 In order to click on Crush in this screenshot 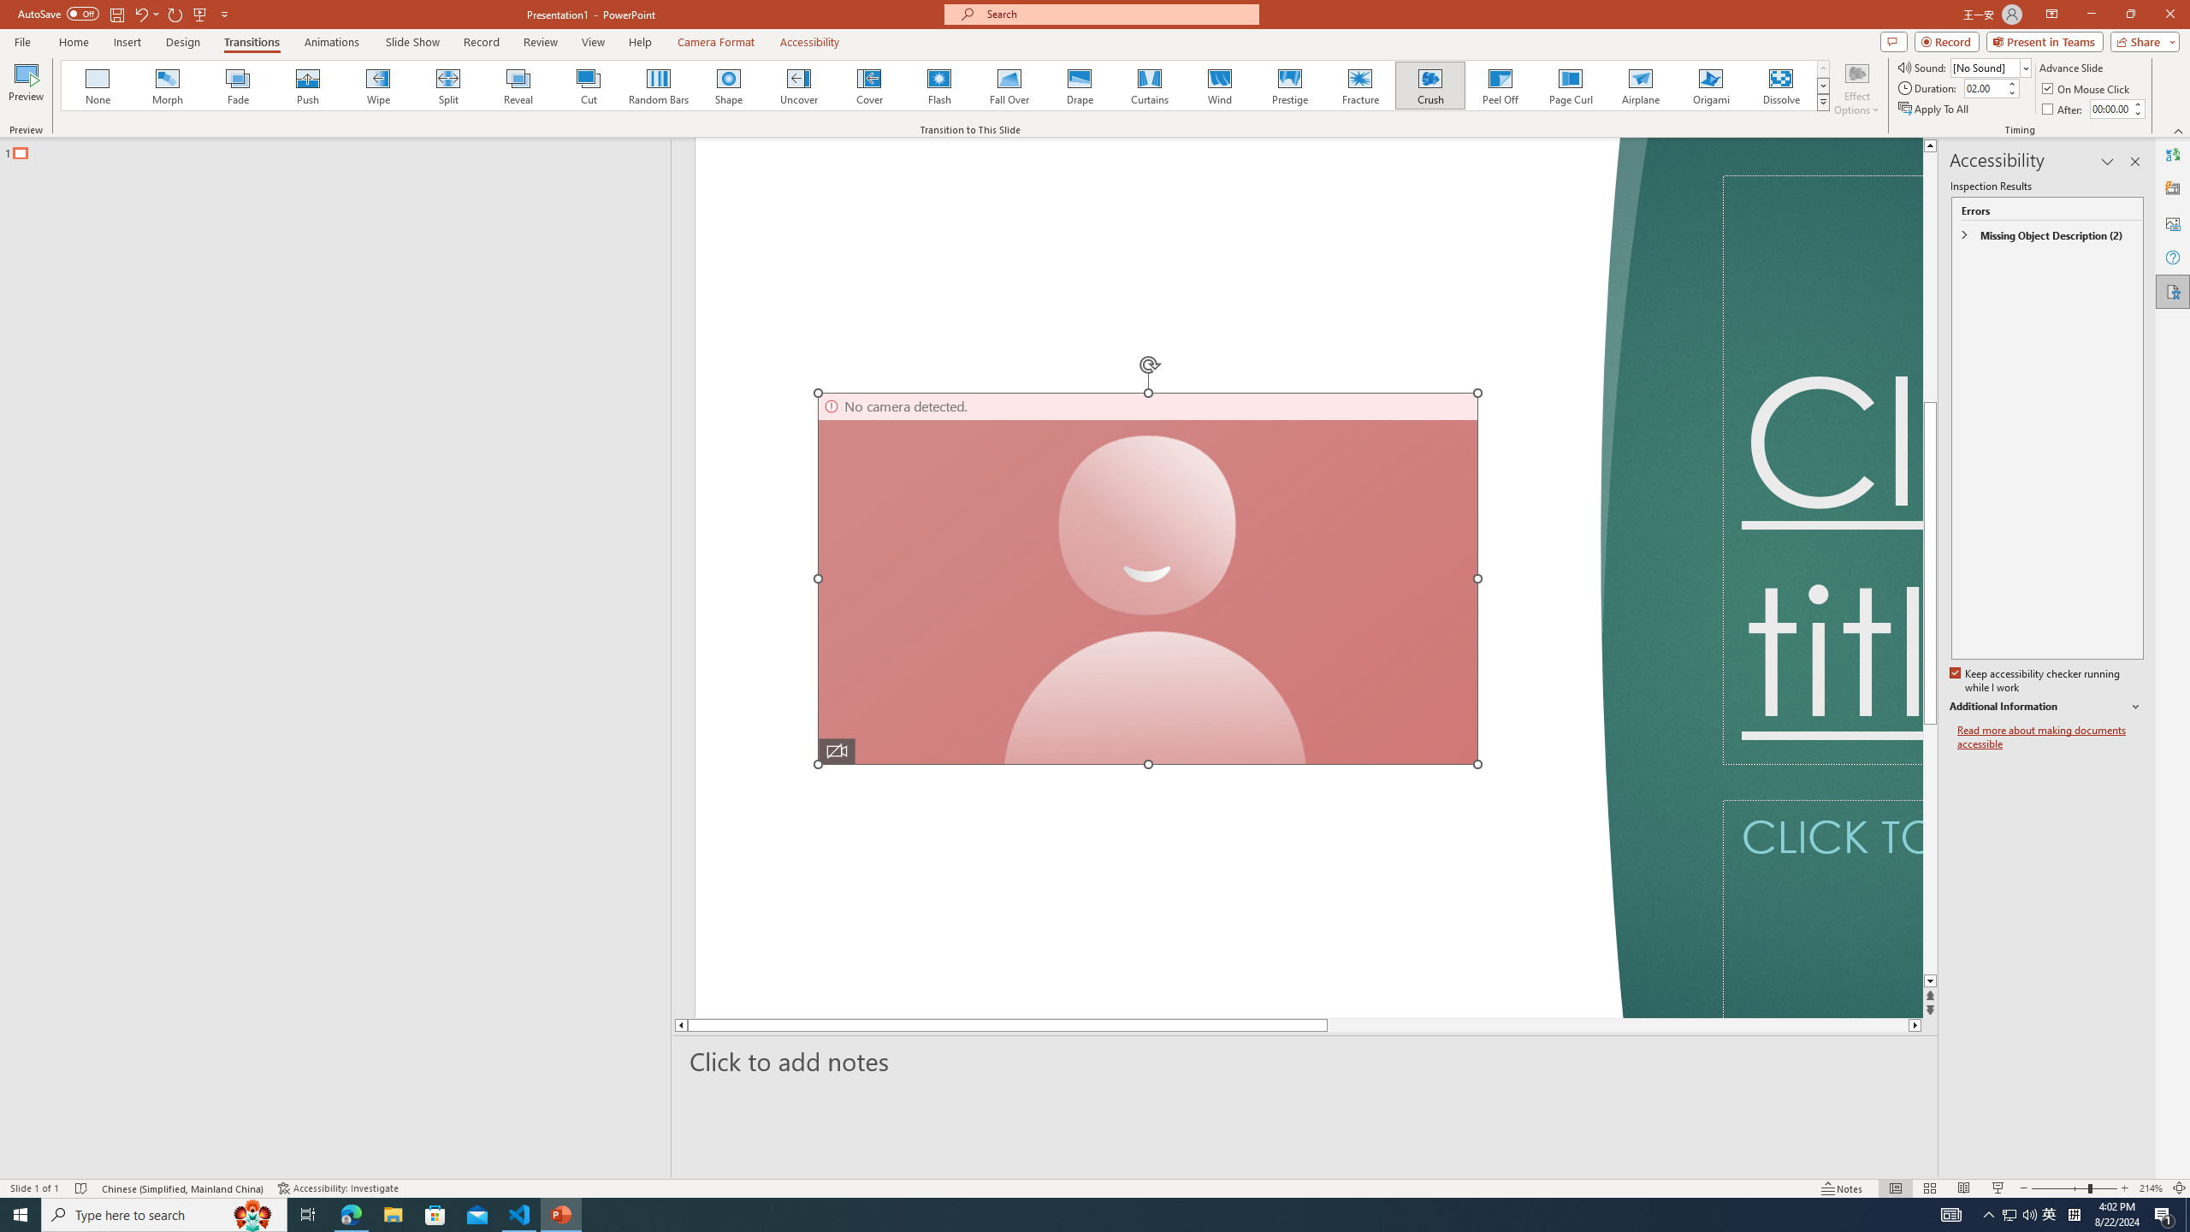, I will do `click(1429, 86)`.